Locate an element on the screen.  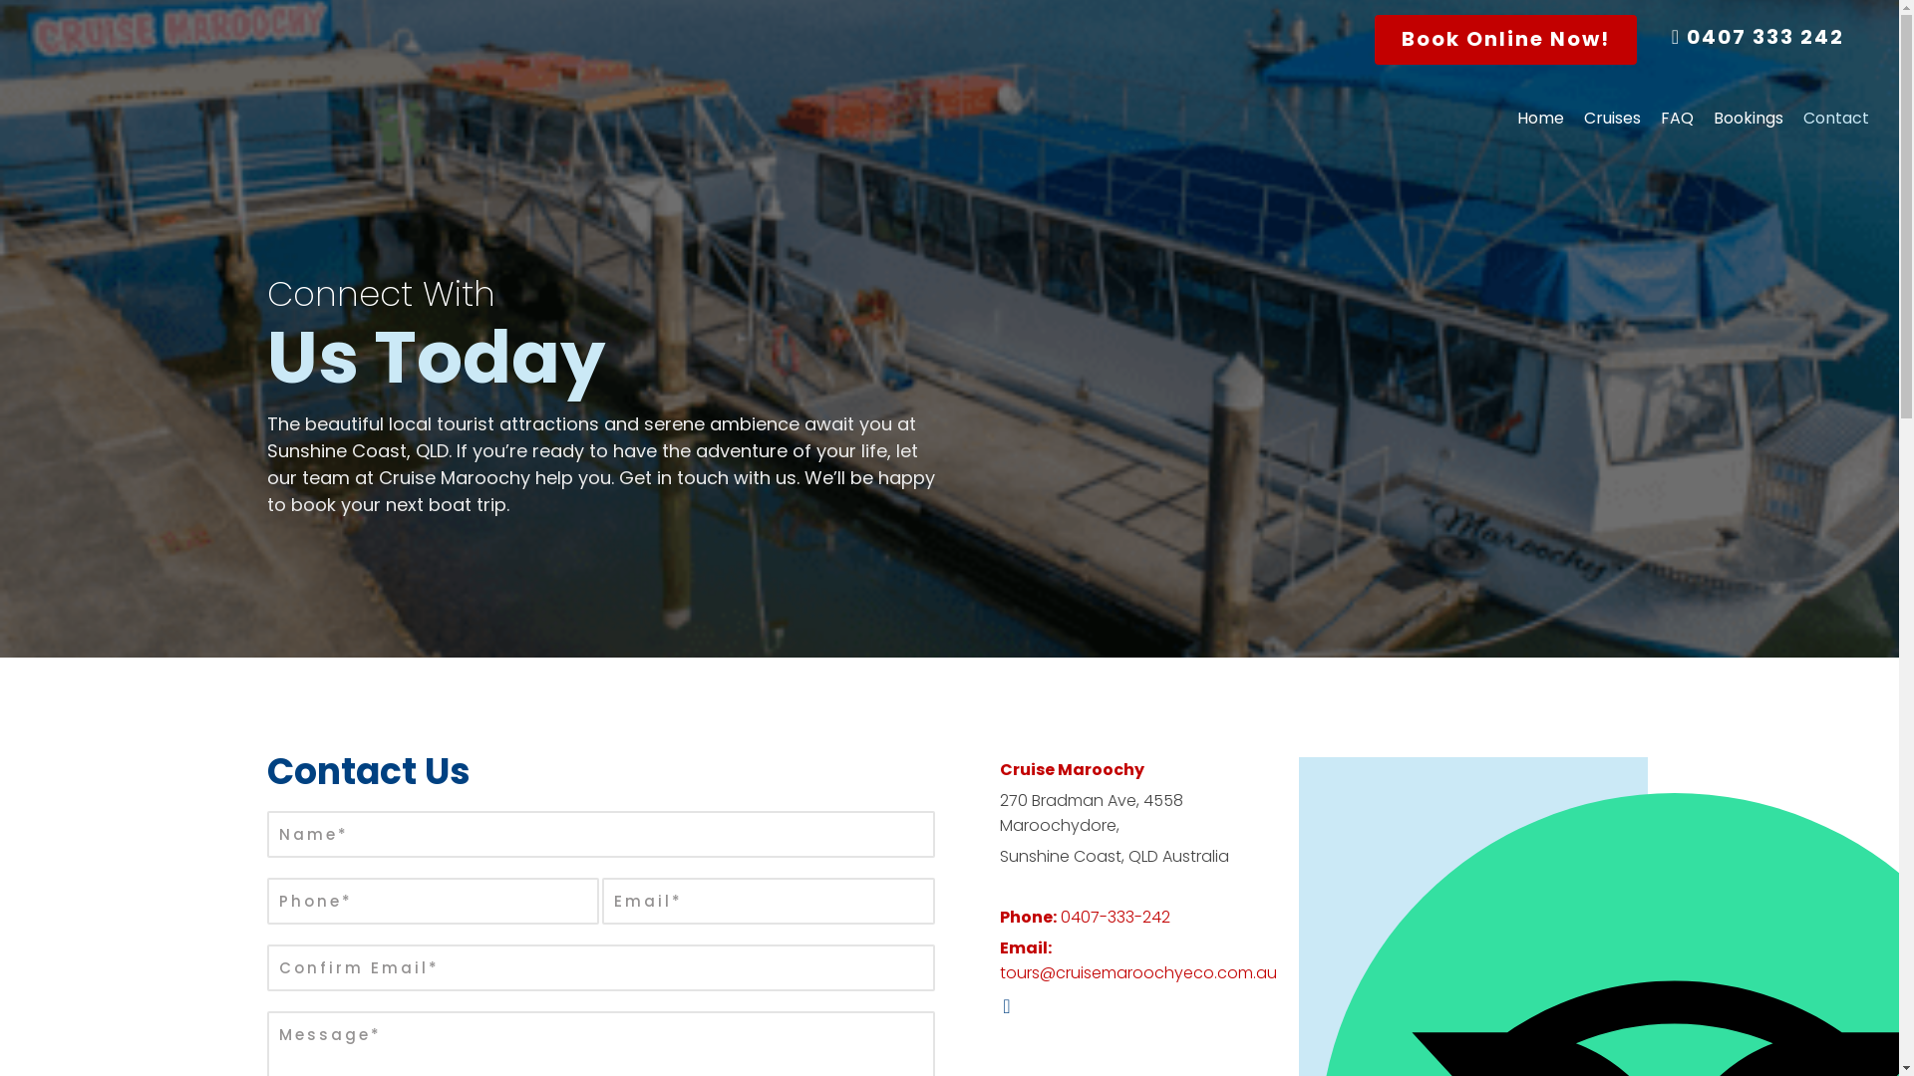
Book Online Now! is located at coordinates (1505, 40).